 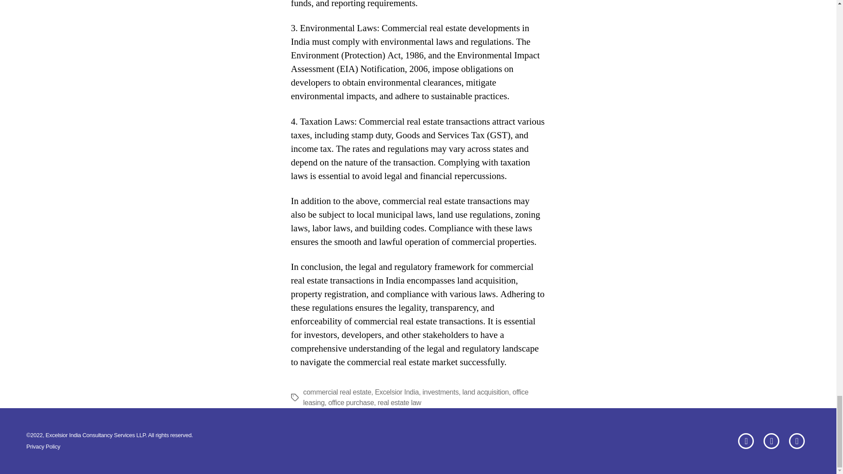 I want to click on commercial real estate, so click(x=336, y=391).